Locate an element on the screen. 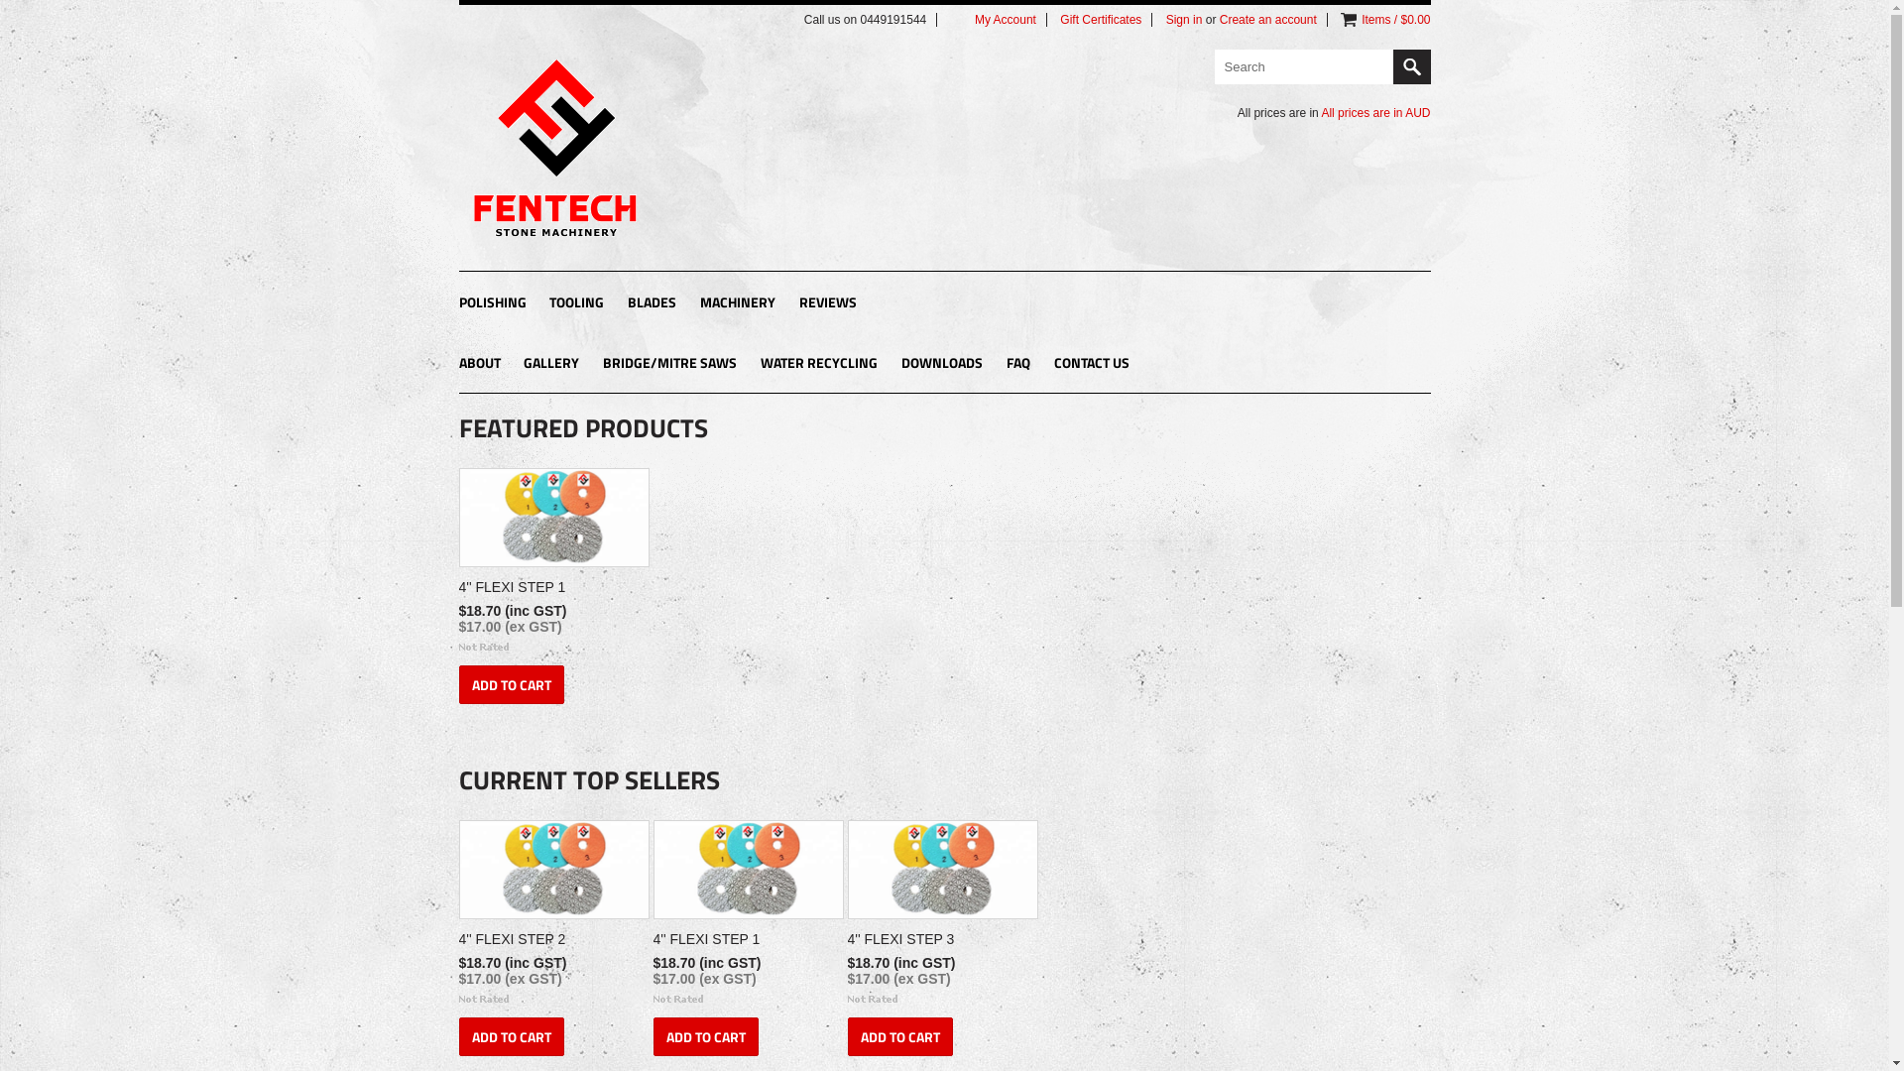 This screenshot has width=1904, height=1071. 4'' FLEXI STEP 1 is located at coordinates (746, 942).